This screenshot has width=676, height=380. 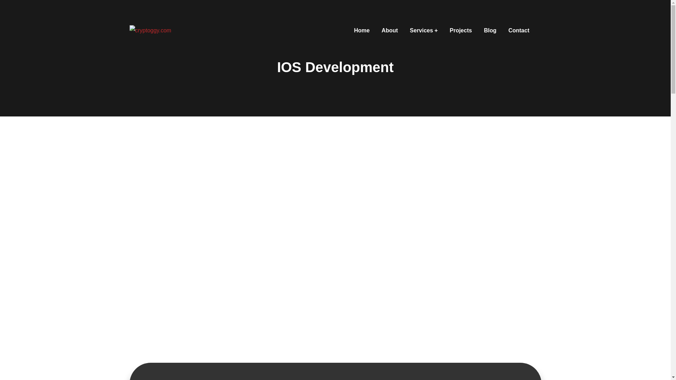 I want to click on Contact, so click(x=519, y=30).